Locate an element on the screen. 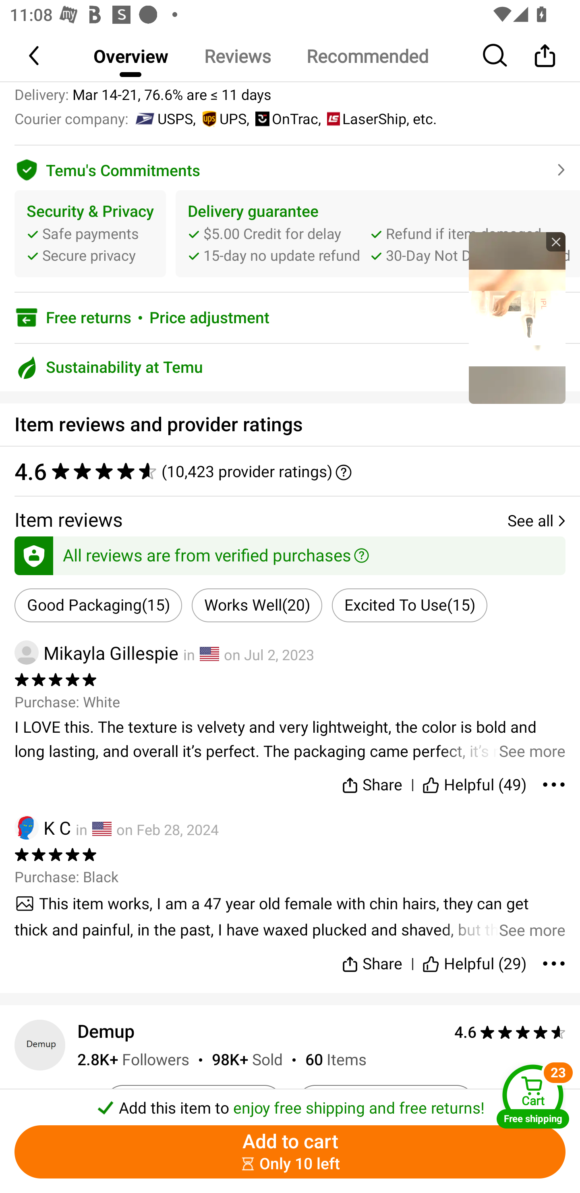 The image size is (580, 1193). Share is located at coordinates (545, 55).